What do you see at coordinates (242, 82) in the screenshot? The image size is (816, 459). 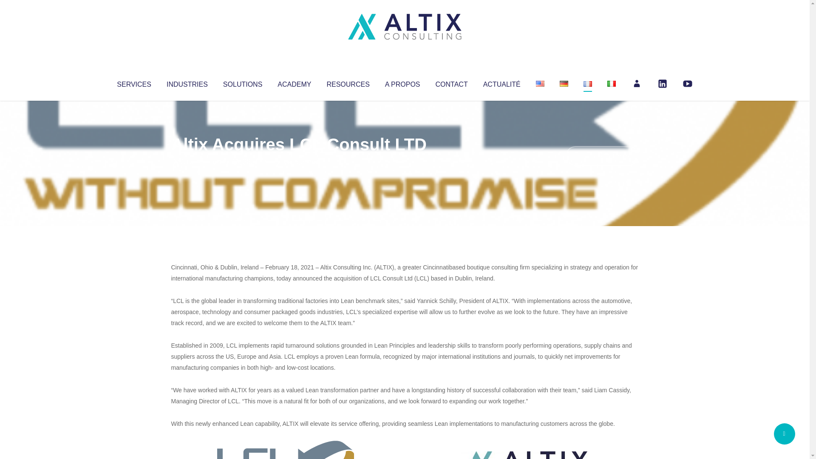 I see `SOLUTIONS` at bounding box center [242, 82].